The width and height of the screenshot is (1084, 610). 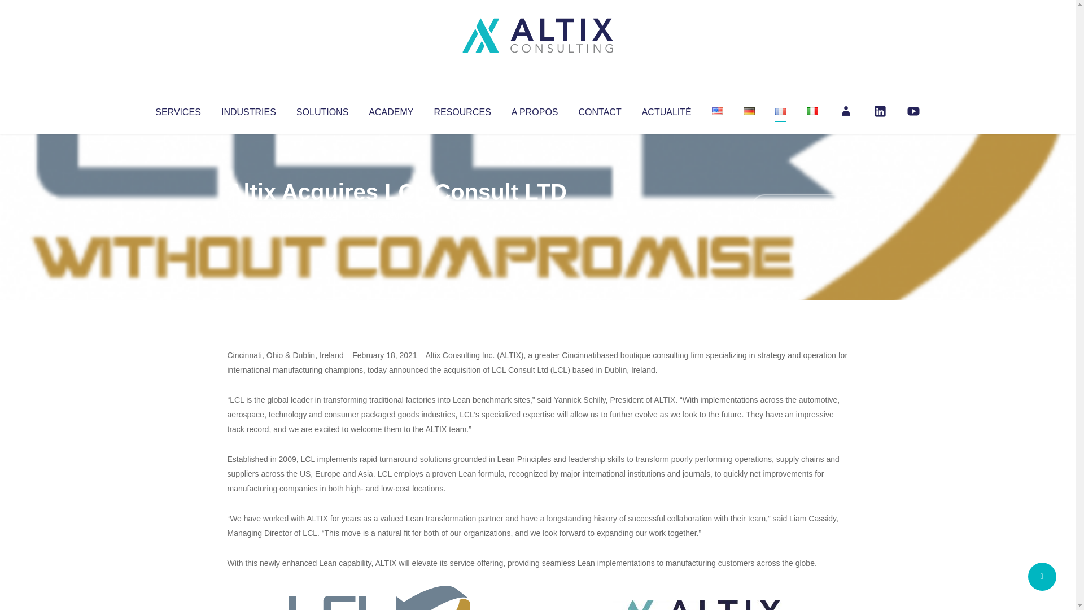 What do you see at coordinates (248, 215) in the screenshot?
I see `Altix` at bounding box center [248, 215].